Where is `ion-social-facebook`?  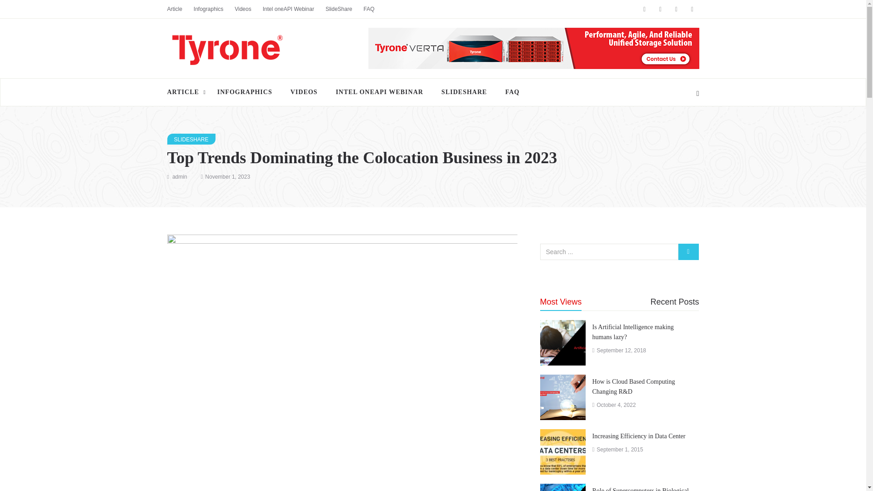
ion-social-facebook is located at coordinates (644, 9).